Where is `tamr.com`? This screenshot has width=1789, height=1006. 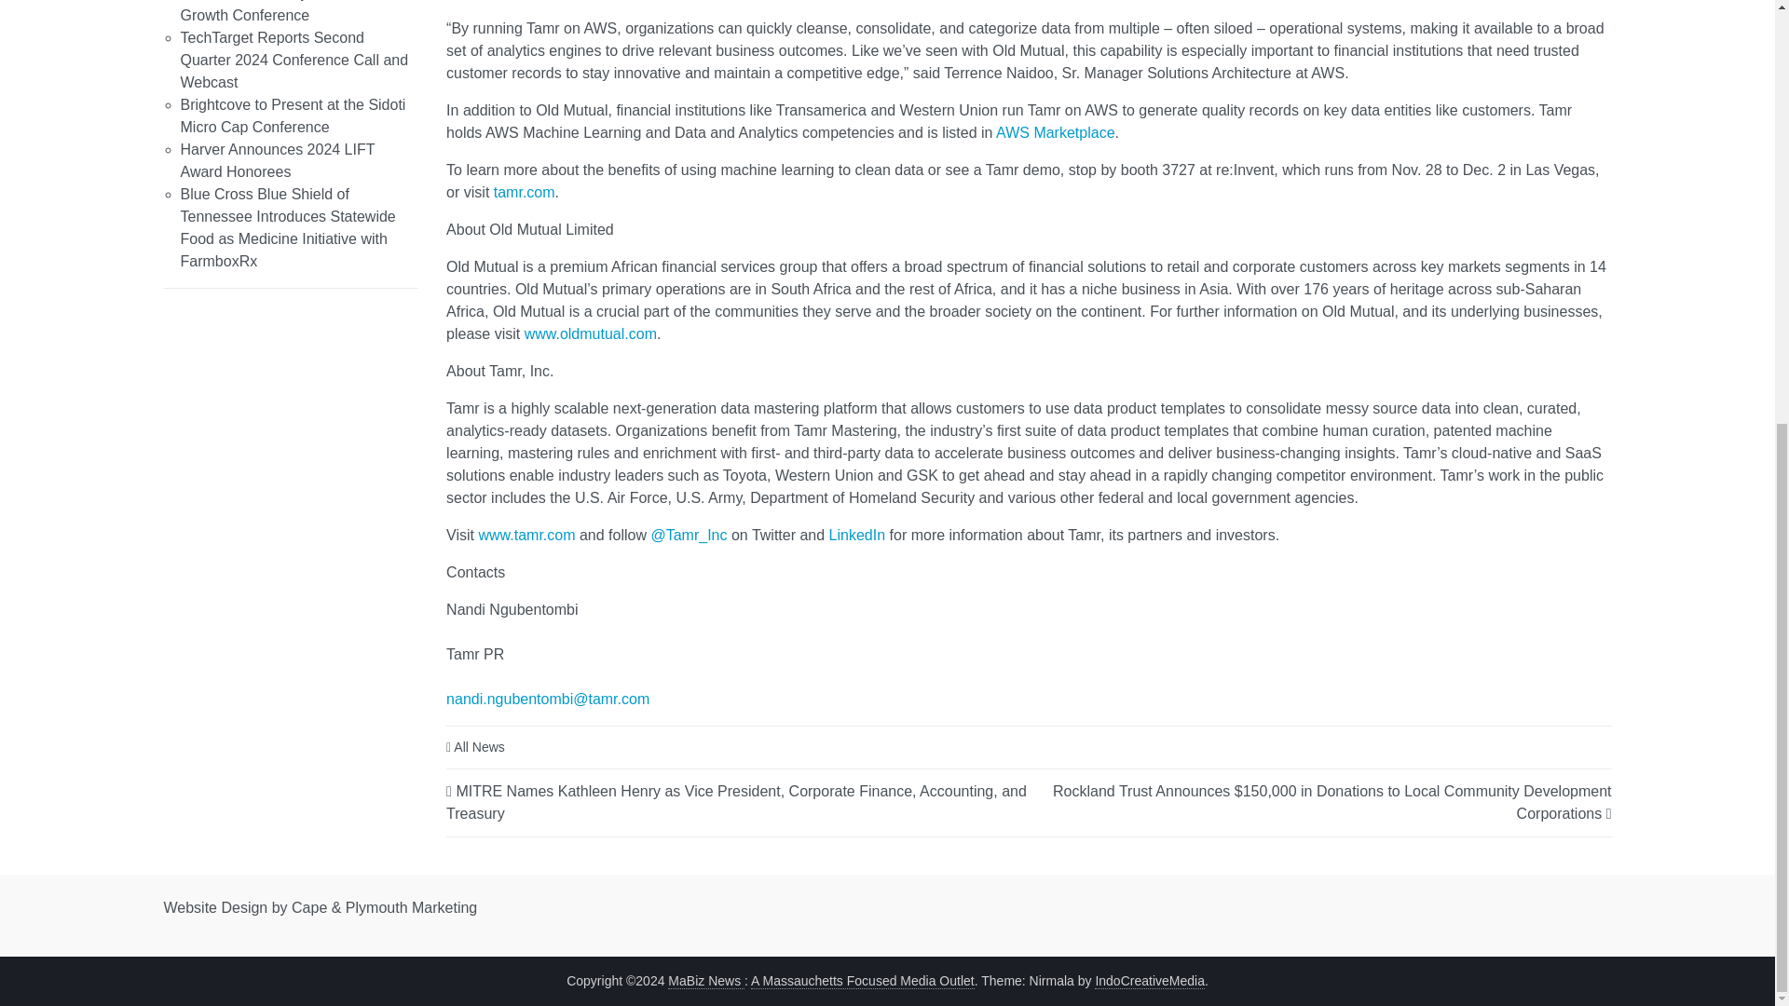
tamr.com is located at coordinates (524, 192).